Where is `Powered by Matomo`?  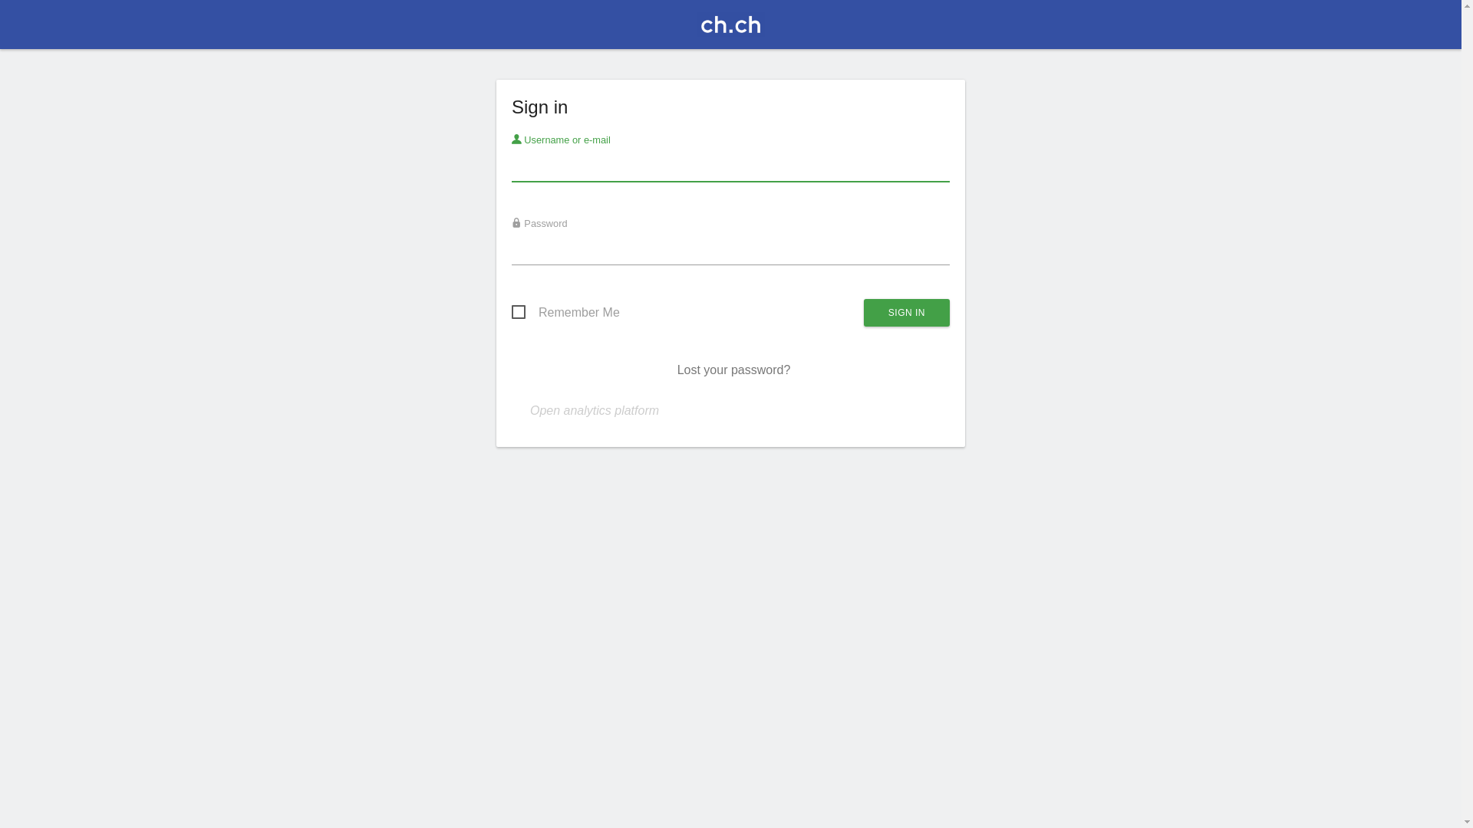 Powered by Matomo is located at coordinates (730, 29).